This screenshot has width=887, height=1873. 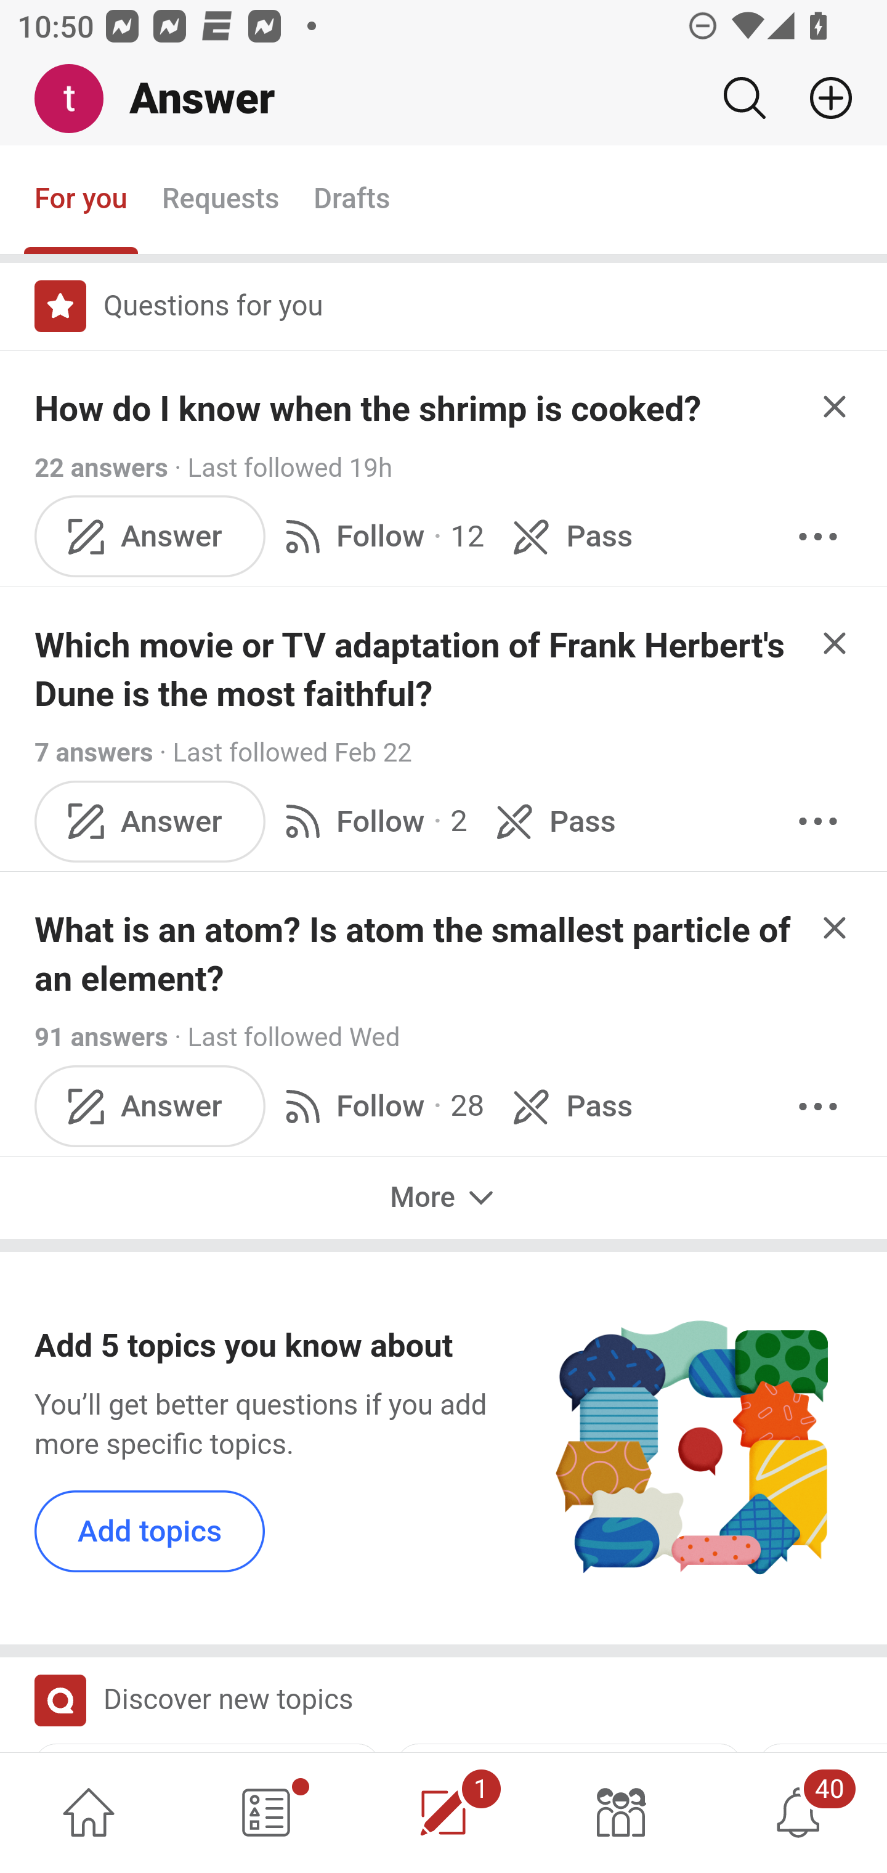 What do you see at coordinates (95, 752) in the screenshot?
I see `7 answers 7  answers` at bounding box center [95, 752].